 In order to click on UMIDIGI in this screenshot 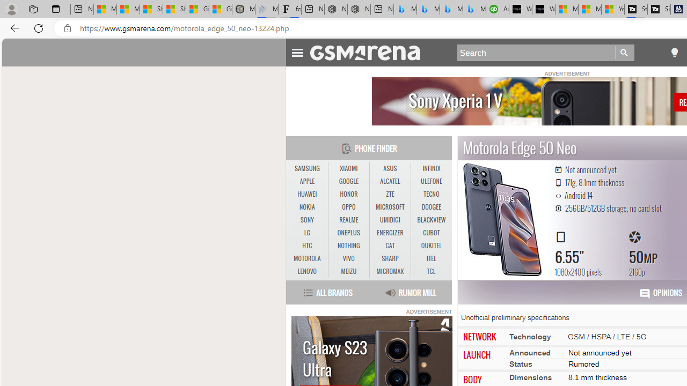, I will do `click(390, 220)`.